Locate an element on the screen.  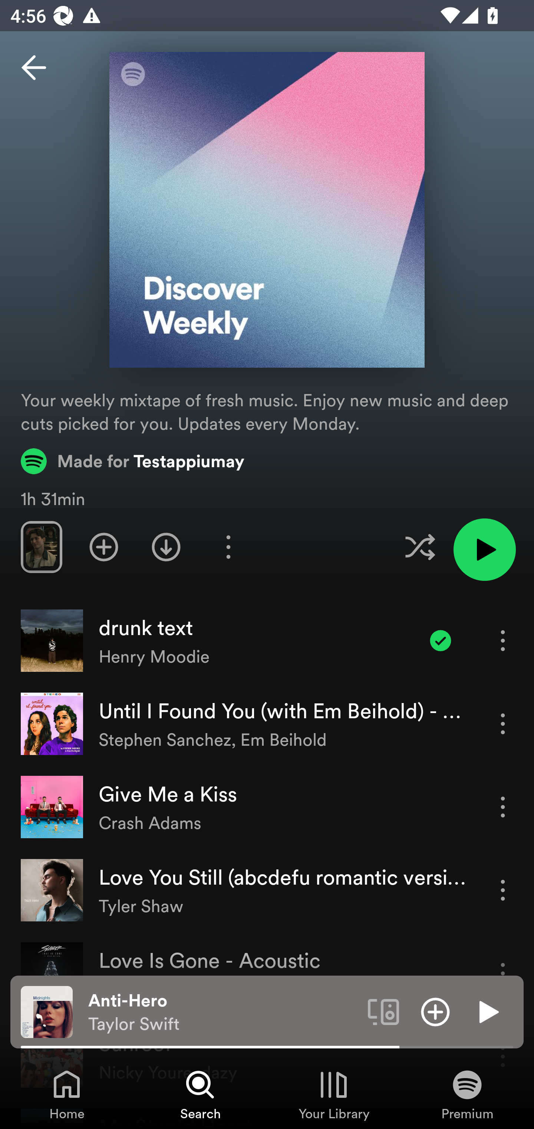
Play is located at coordinates (487, 1011).